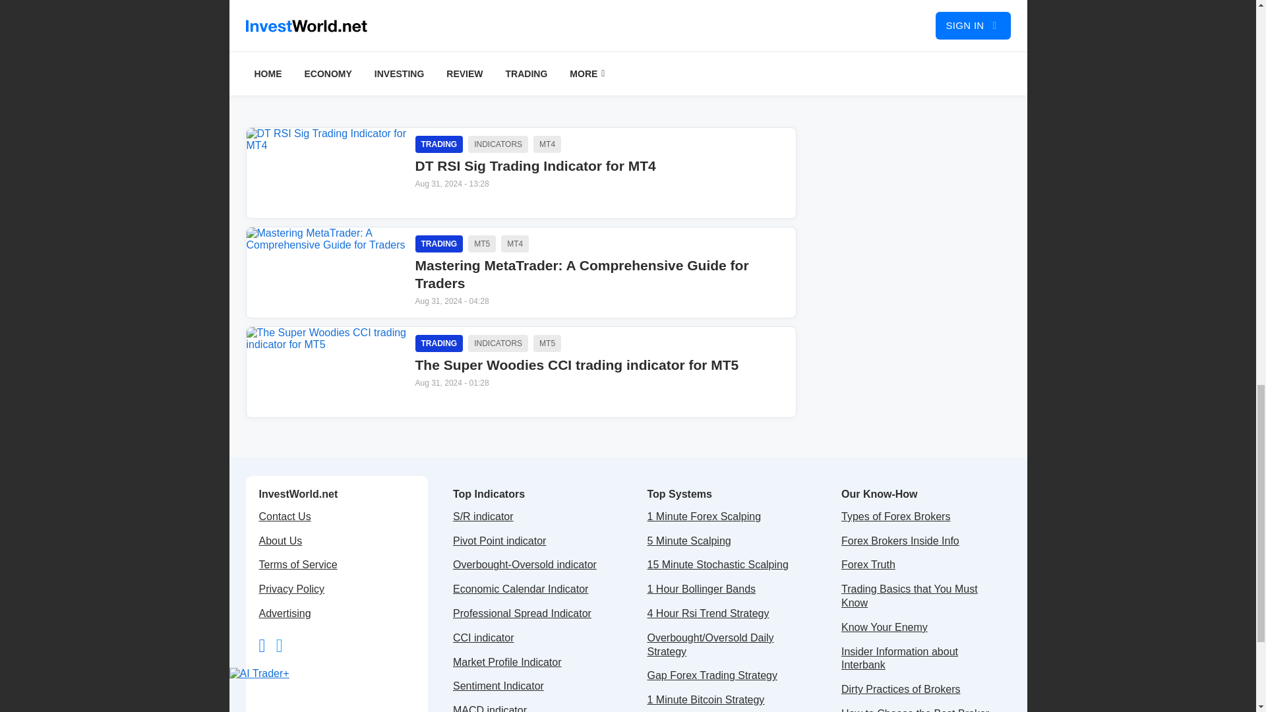  Describe the element at coordinates (547, 343) in the screenshot. I see `MT5` at that location.